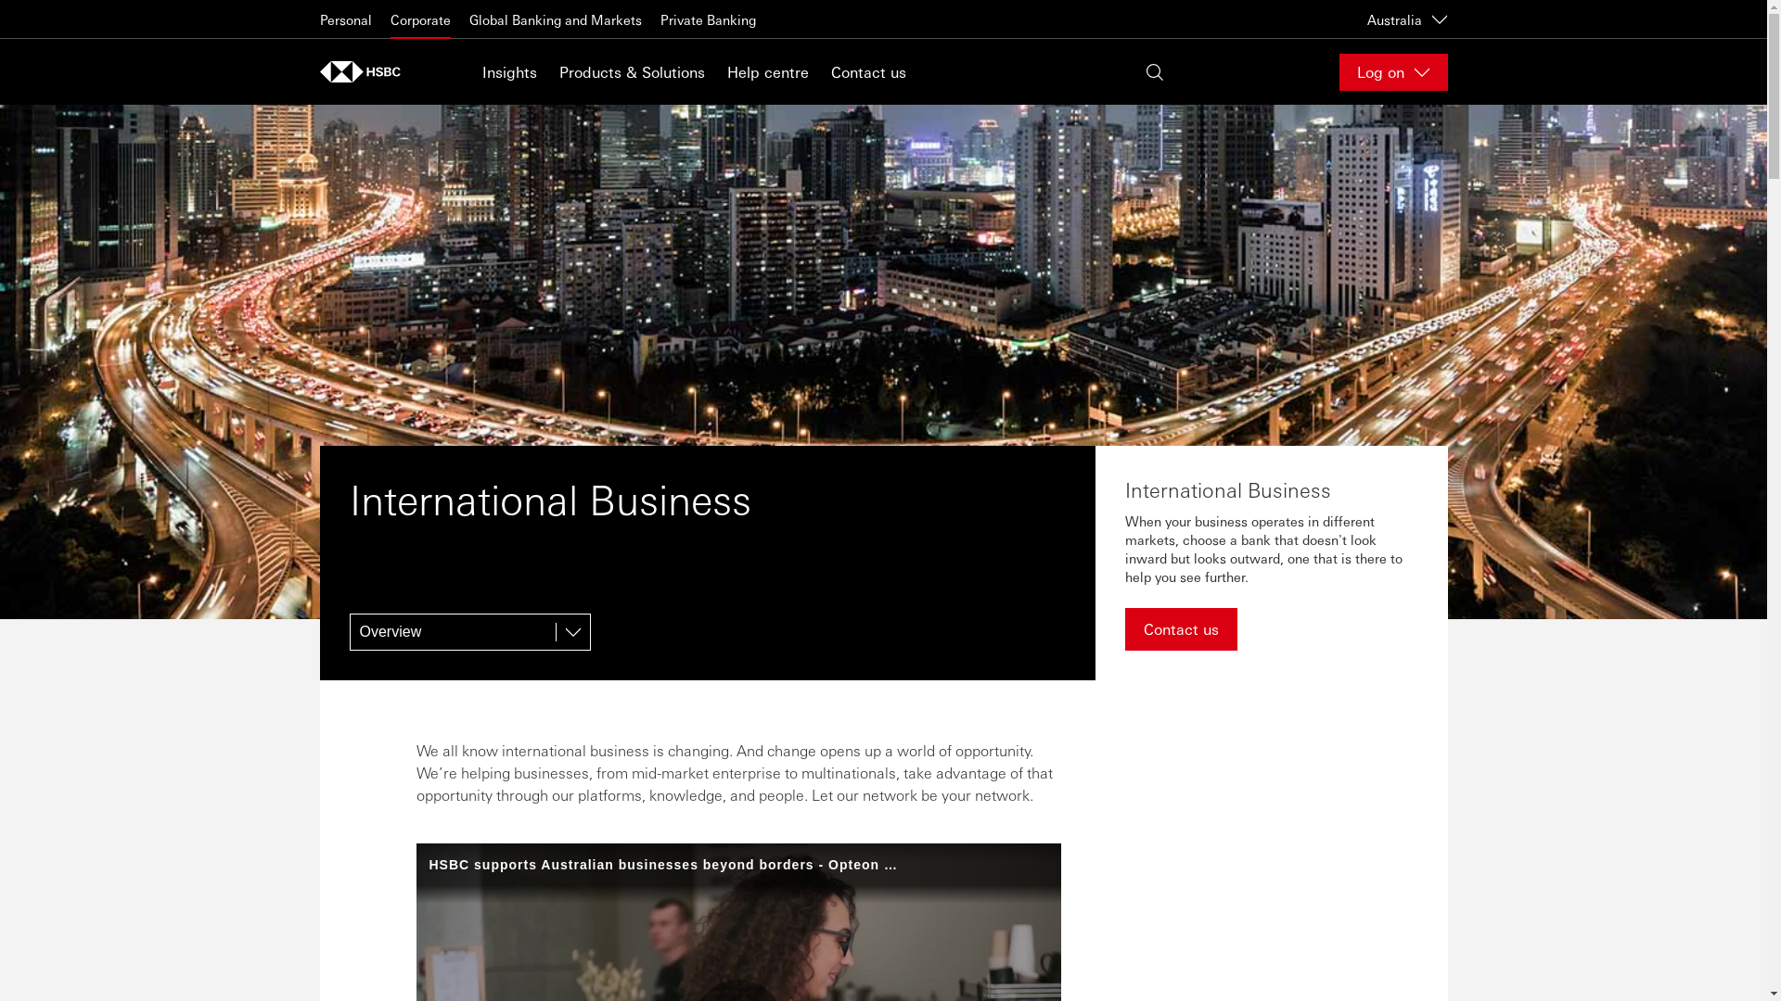 The image size is (1781, 1001). I want to click on Contact us, so click(868, 72).